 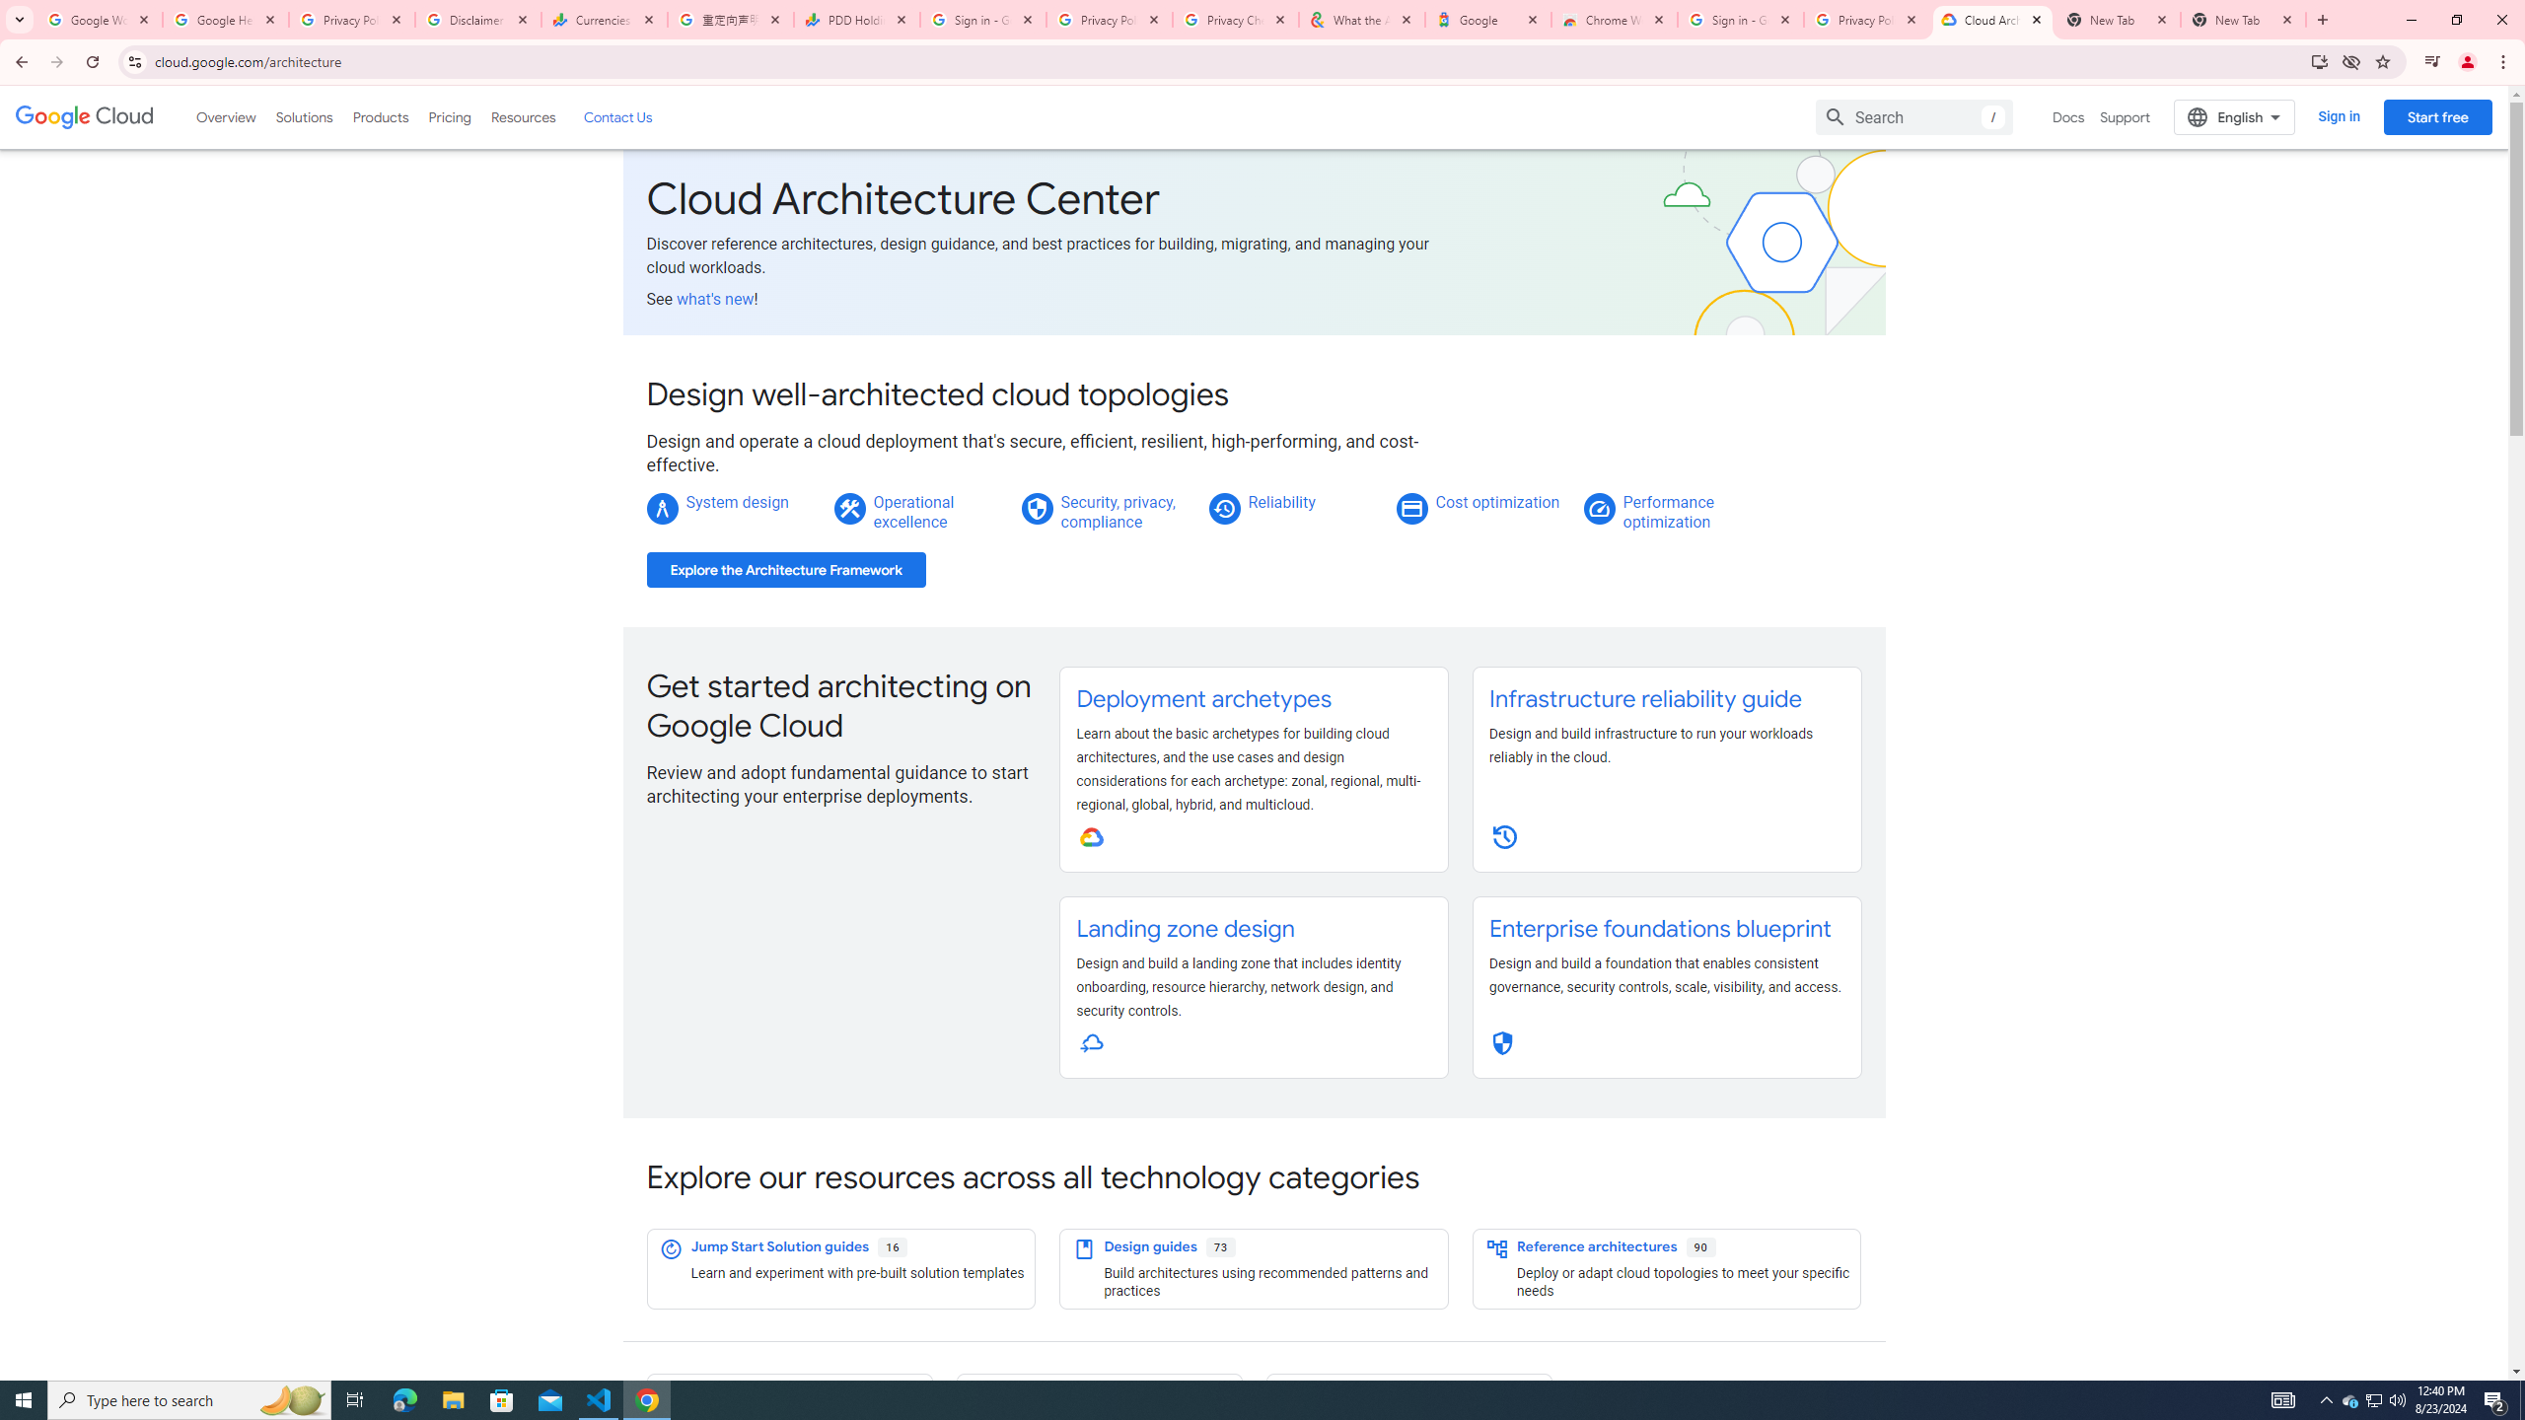 I want to click on Chrome Web Store - Color themes by Chrome, so click(x=1615, y=20).